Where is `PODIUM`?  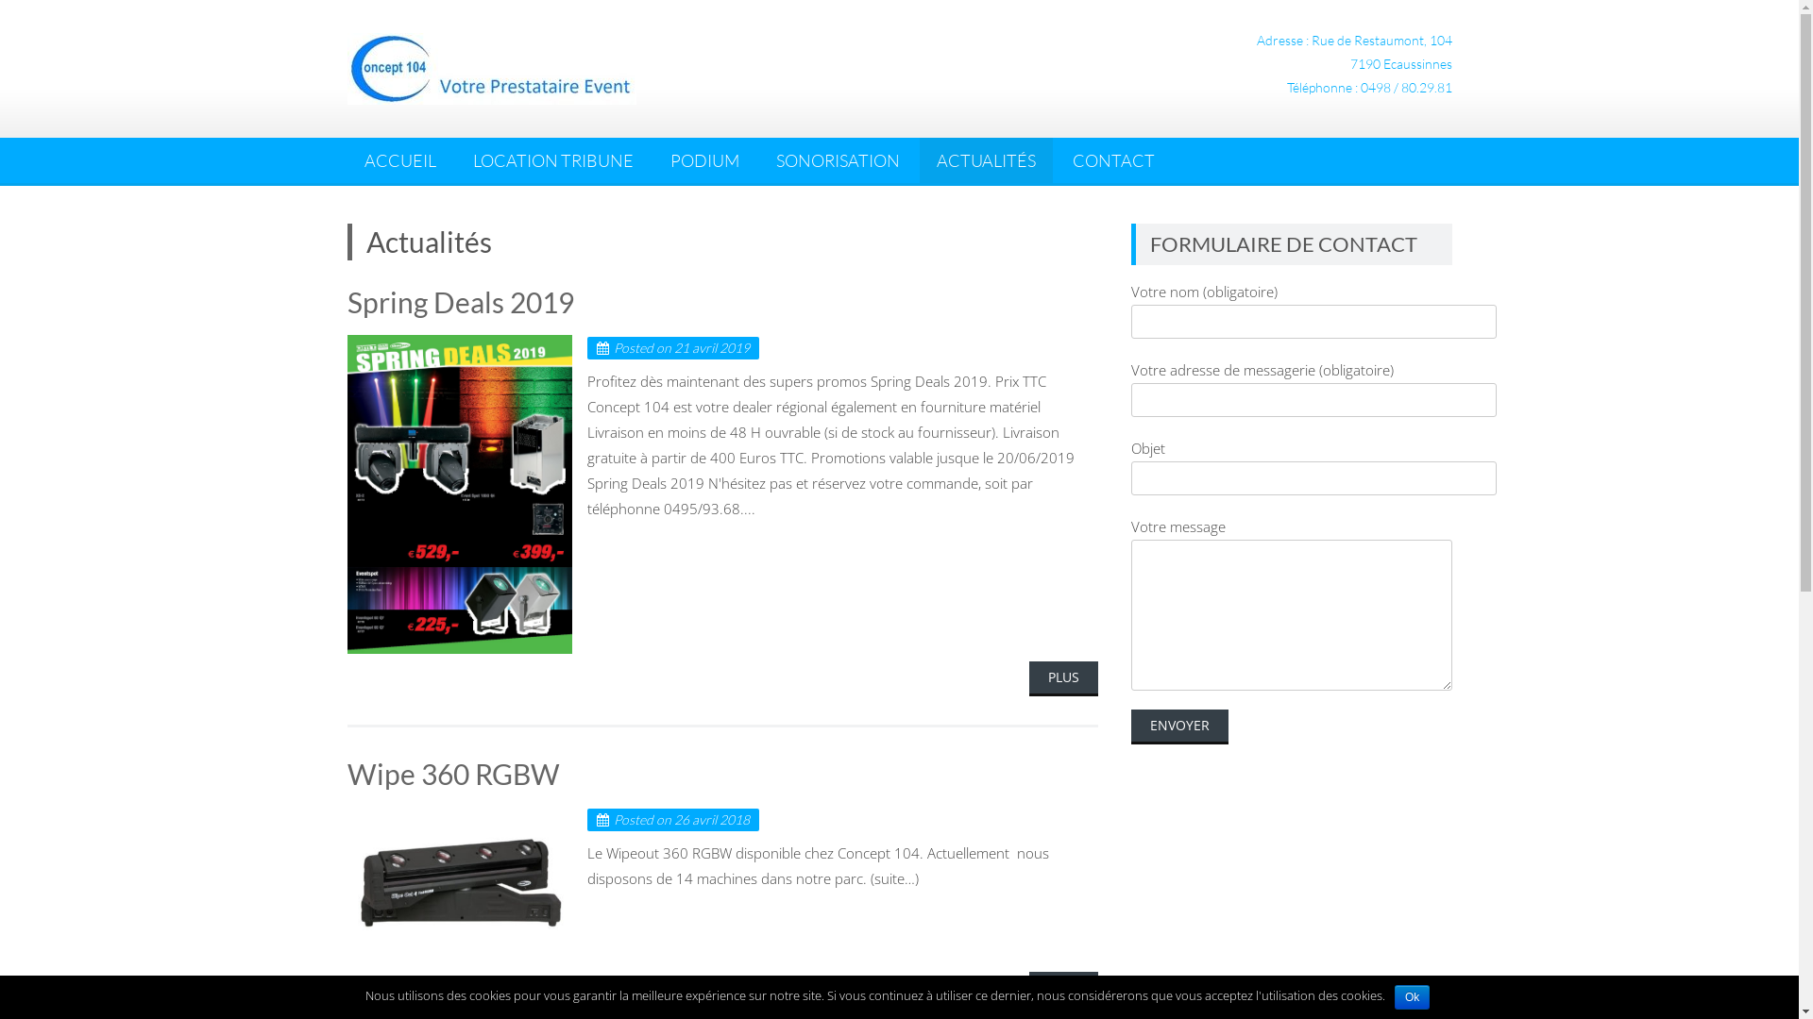
PODIUM is located at coordinates (704, 160).